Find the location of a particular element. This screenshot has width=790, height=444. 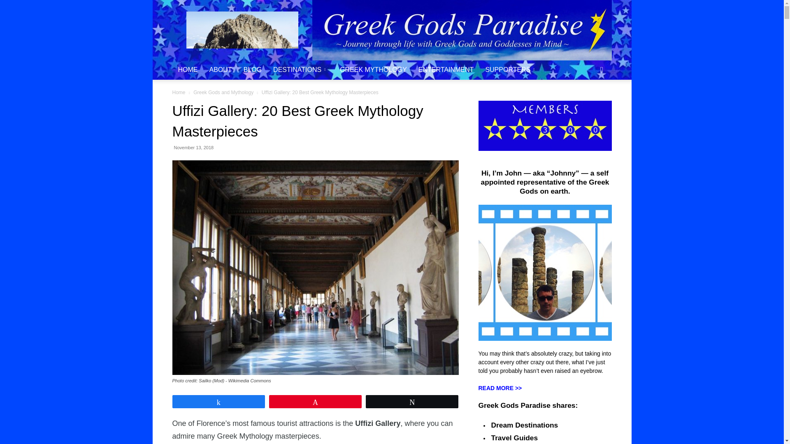

ABOUT is located at coordinates (220, 70).